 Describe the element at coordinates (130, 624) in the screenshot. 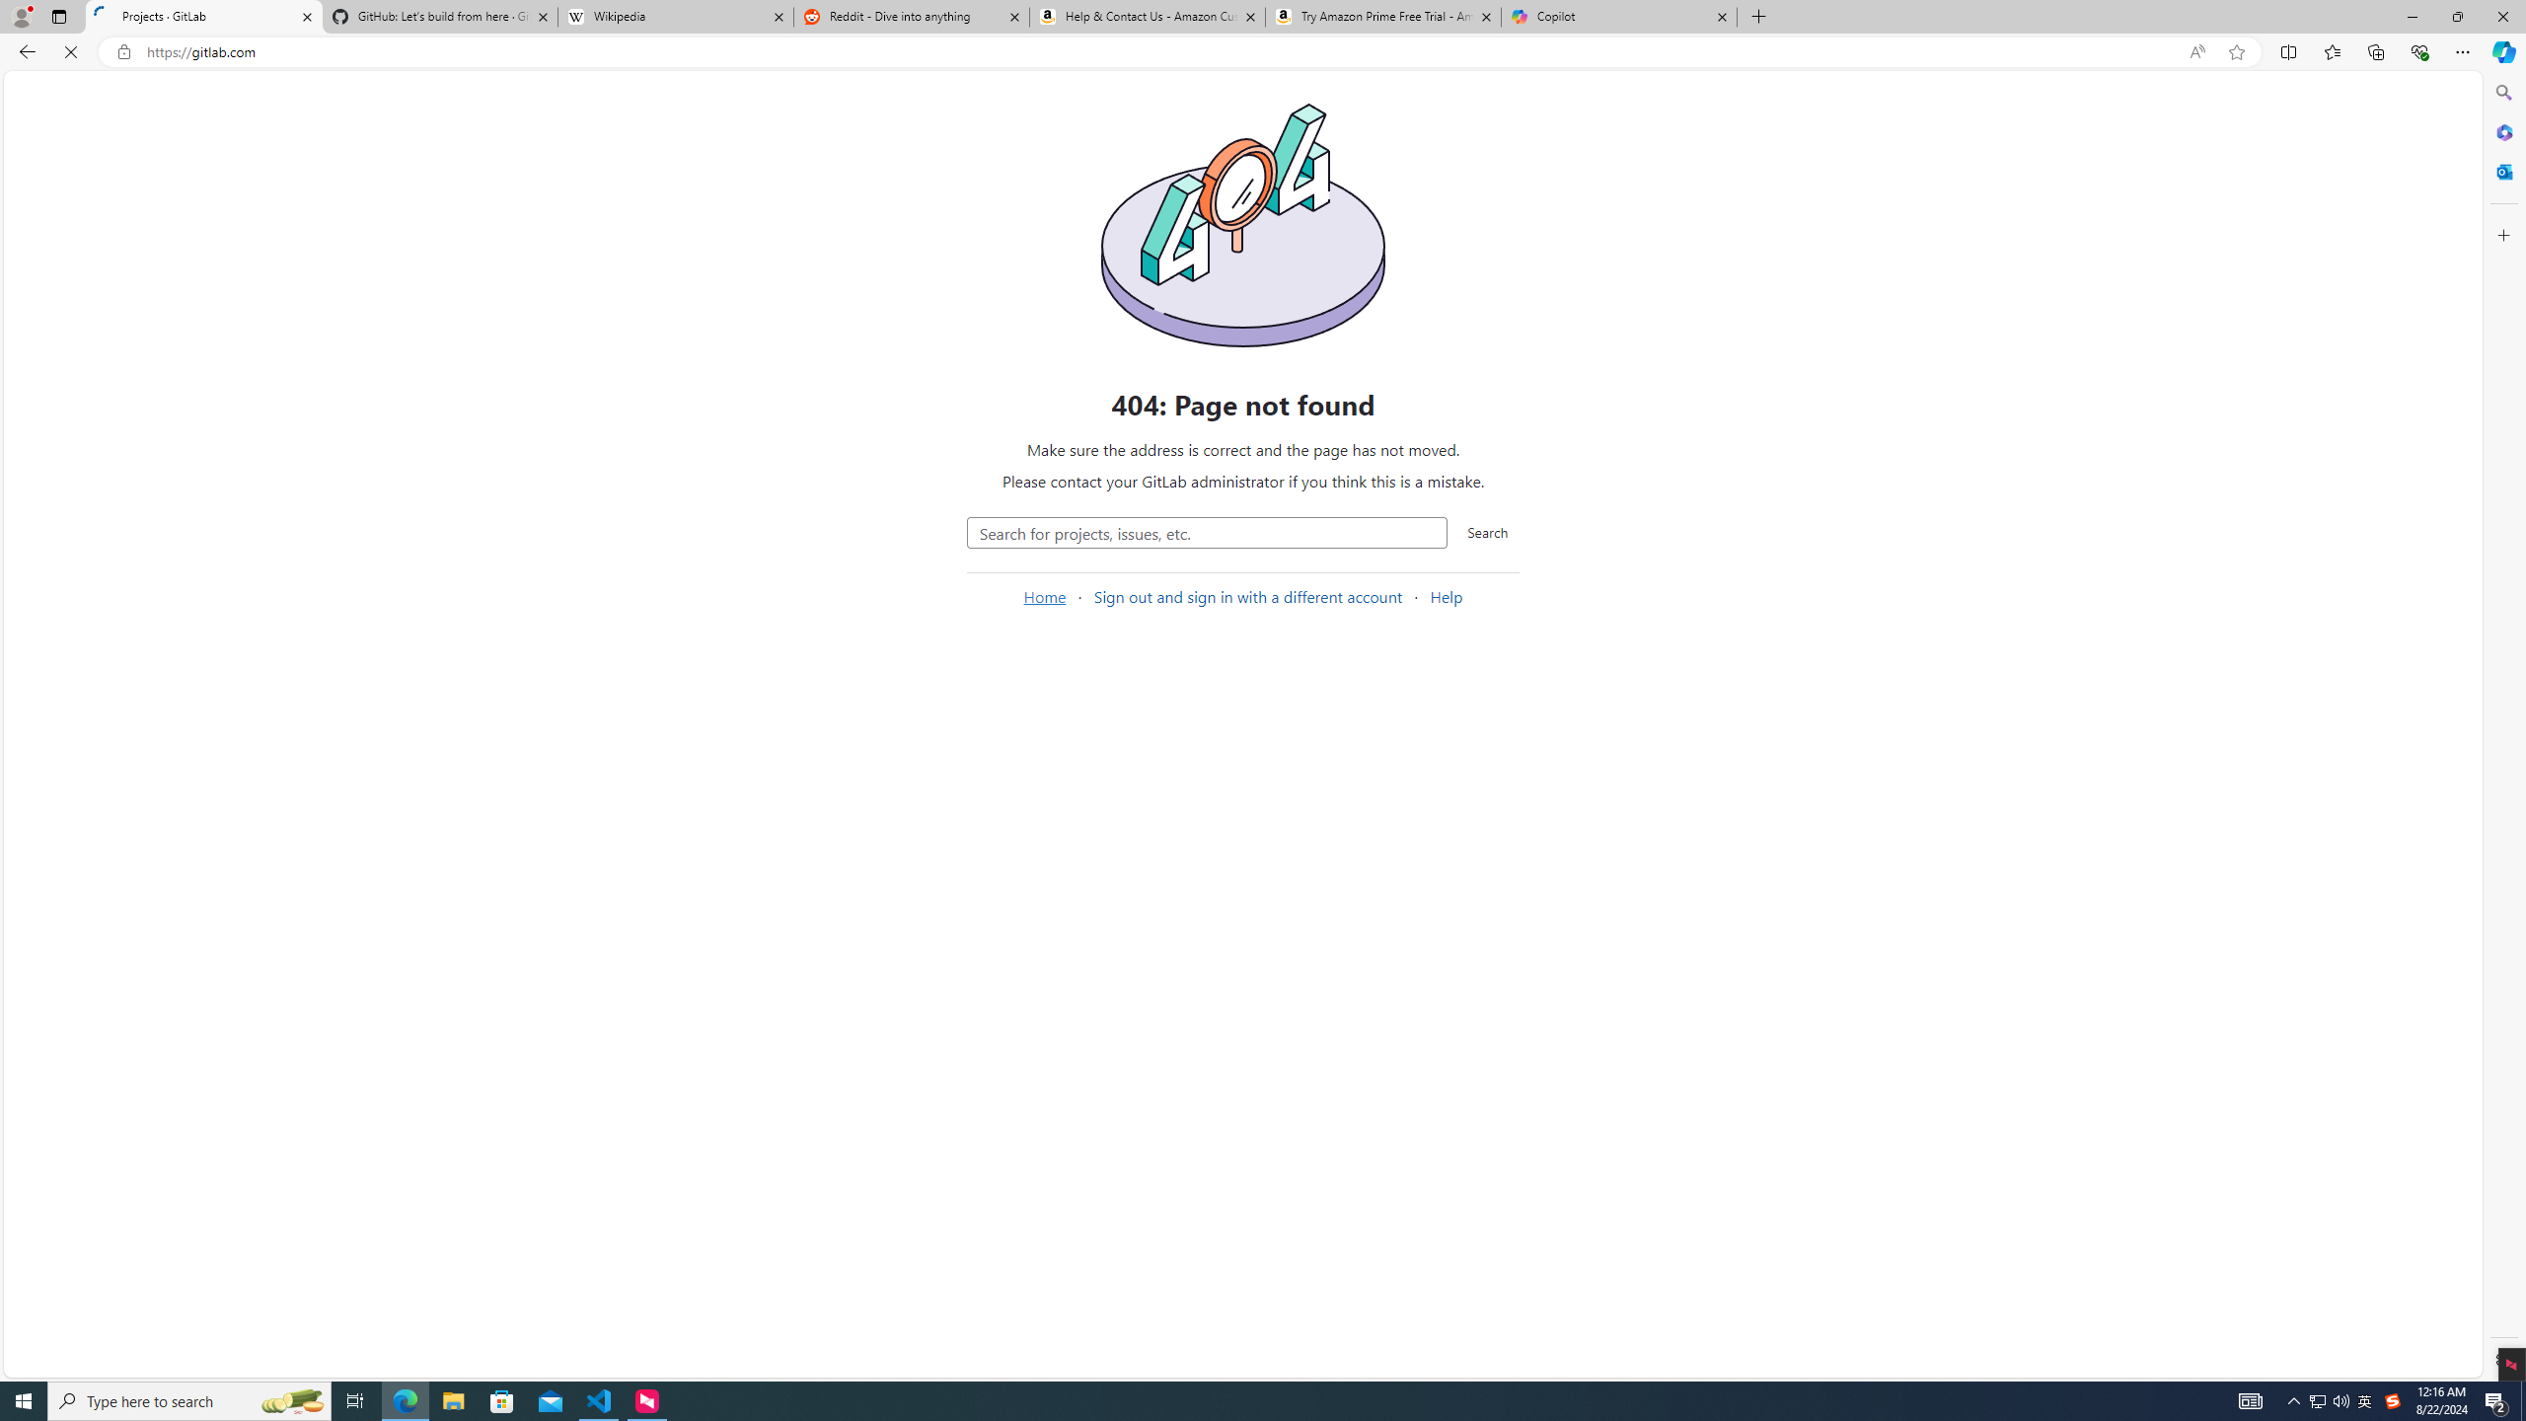

I see `Security` at that location.